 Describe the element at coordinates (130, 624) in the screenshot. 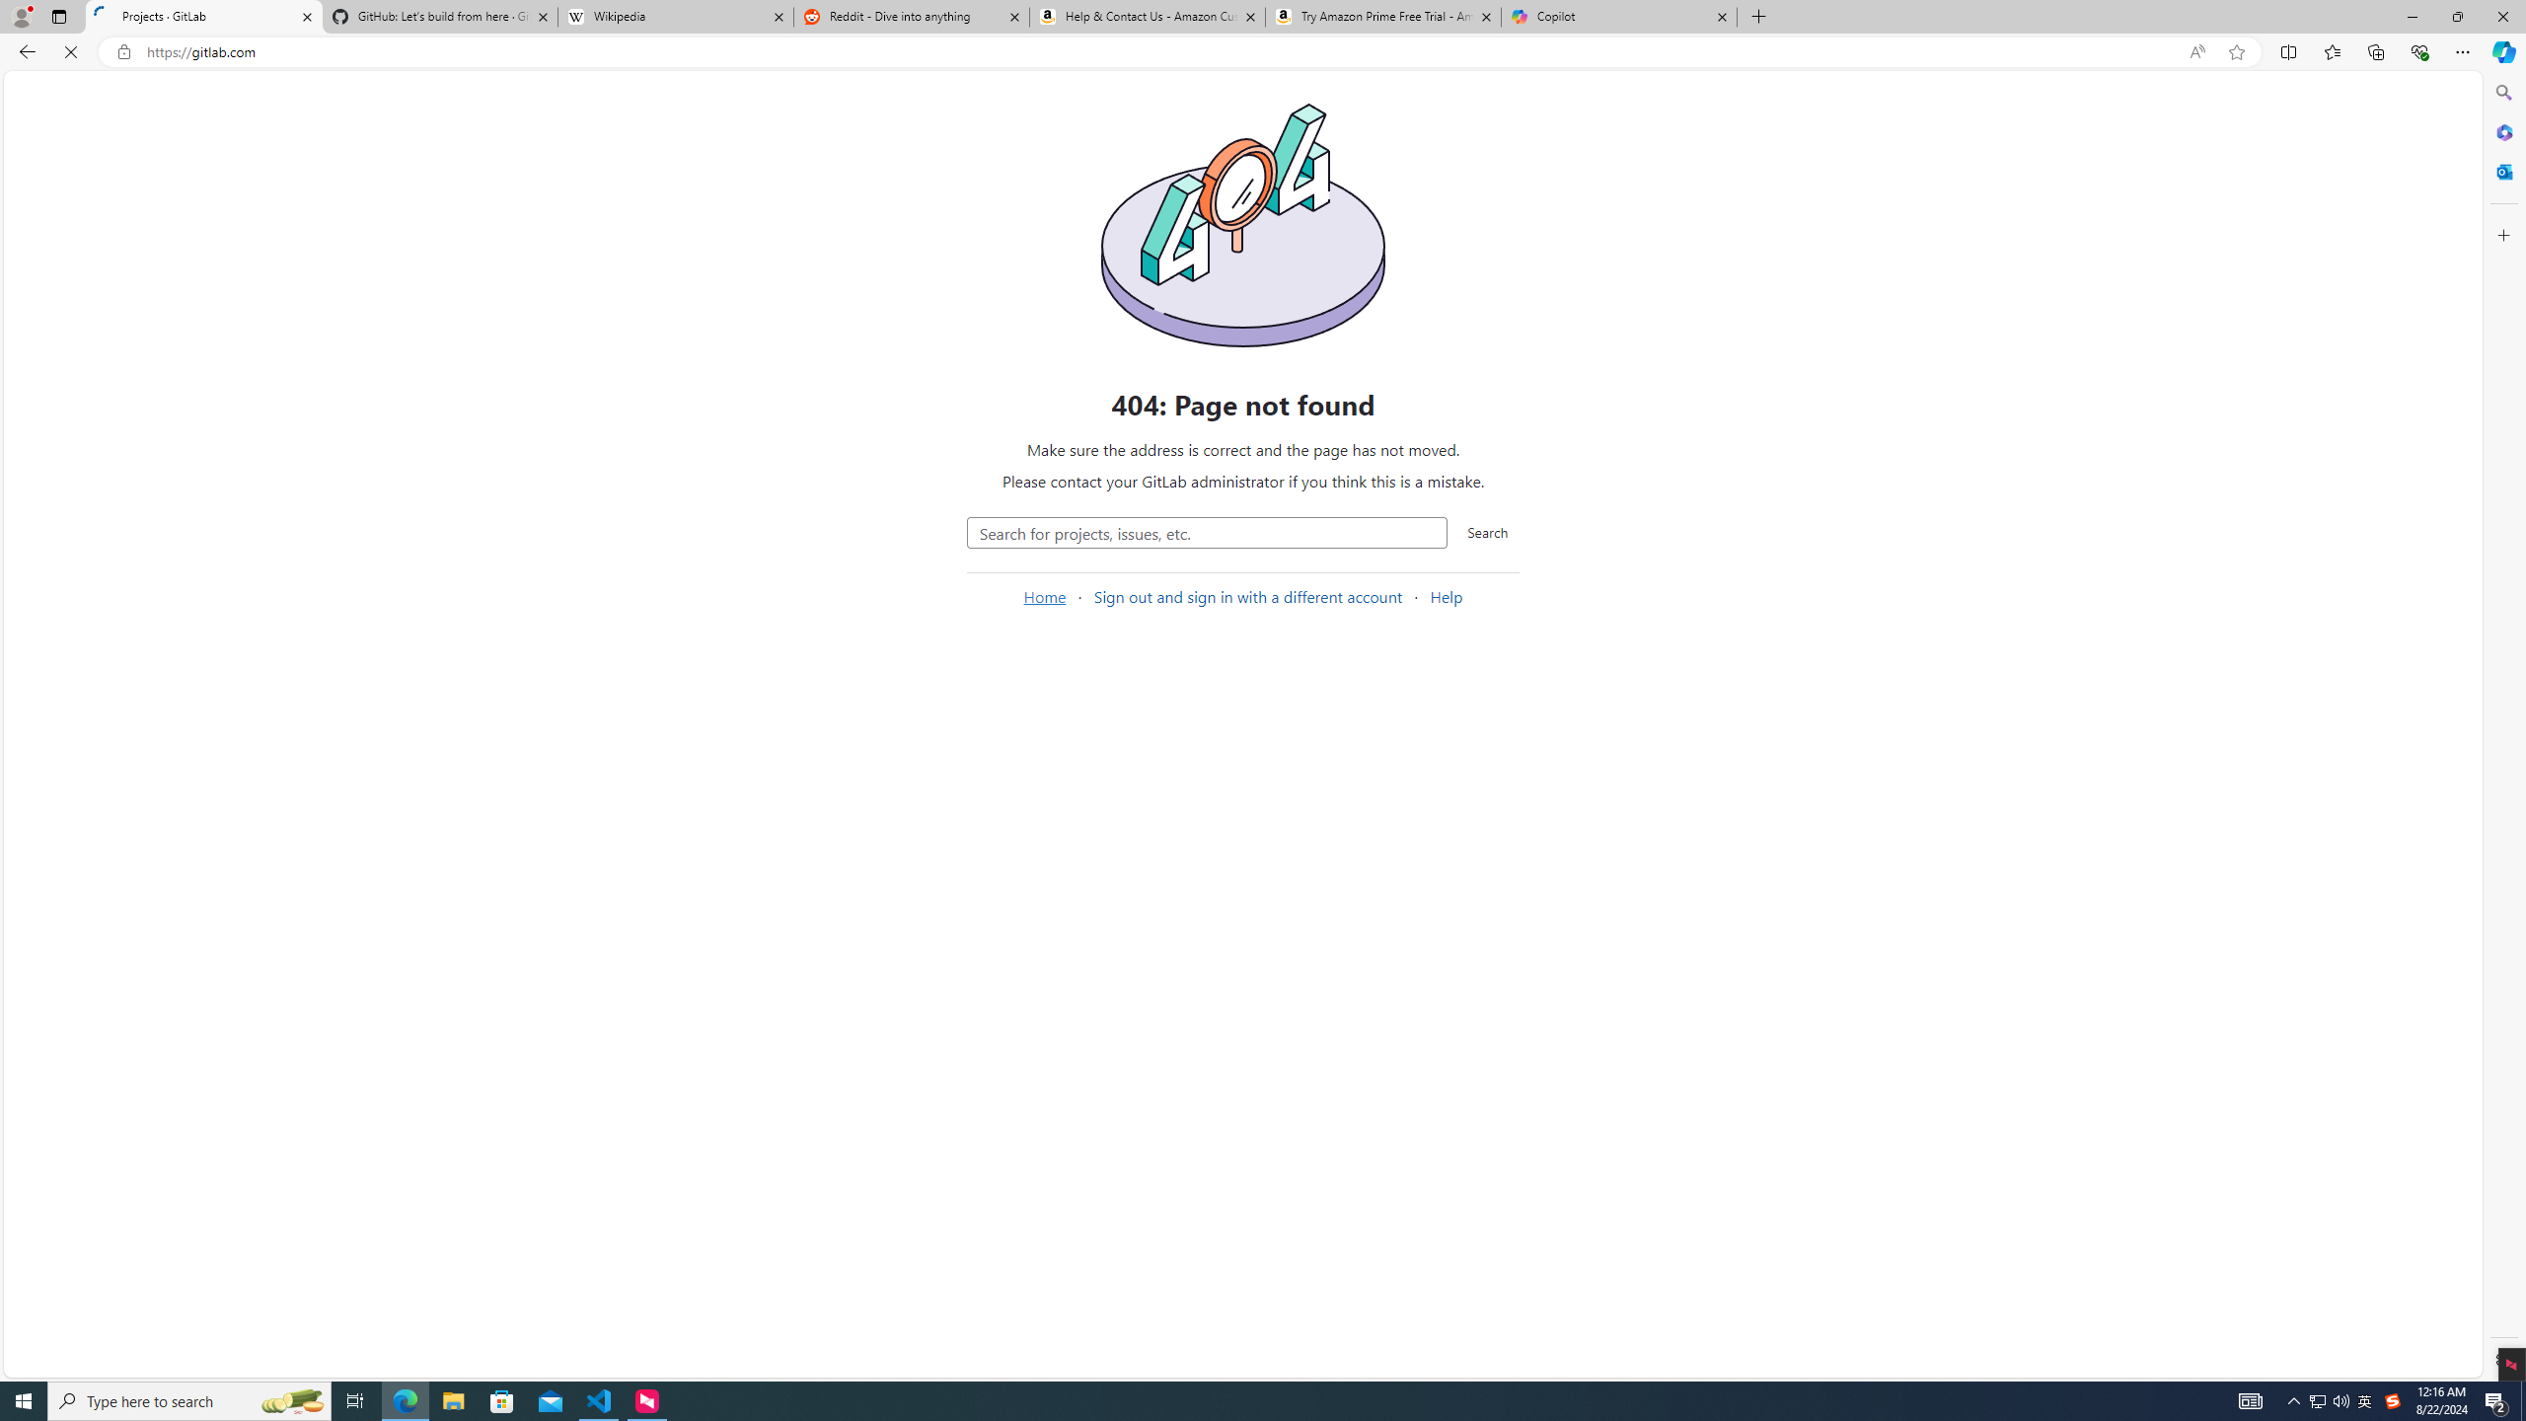

I see `Security` at that location.